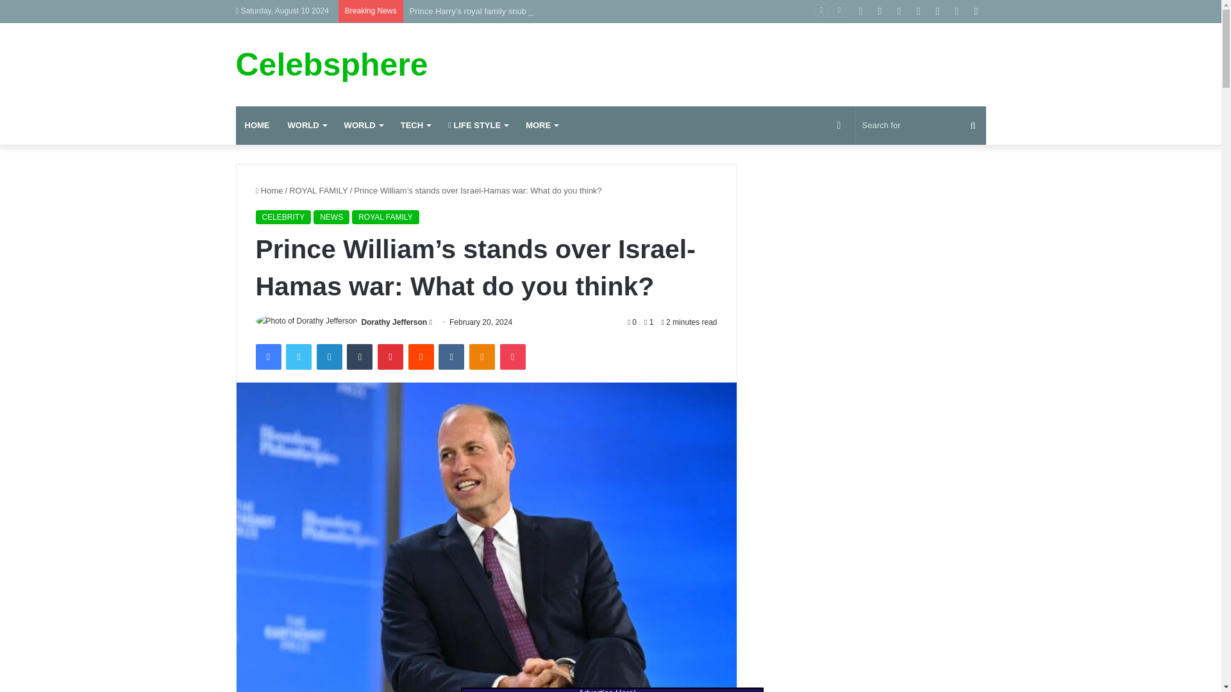 Image resolution: width=1231 pixels, height=692 pixels. Describe the element at coordinates (415, 126) in the screenshot. I see `TECH` at that location.